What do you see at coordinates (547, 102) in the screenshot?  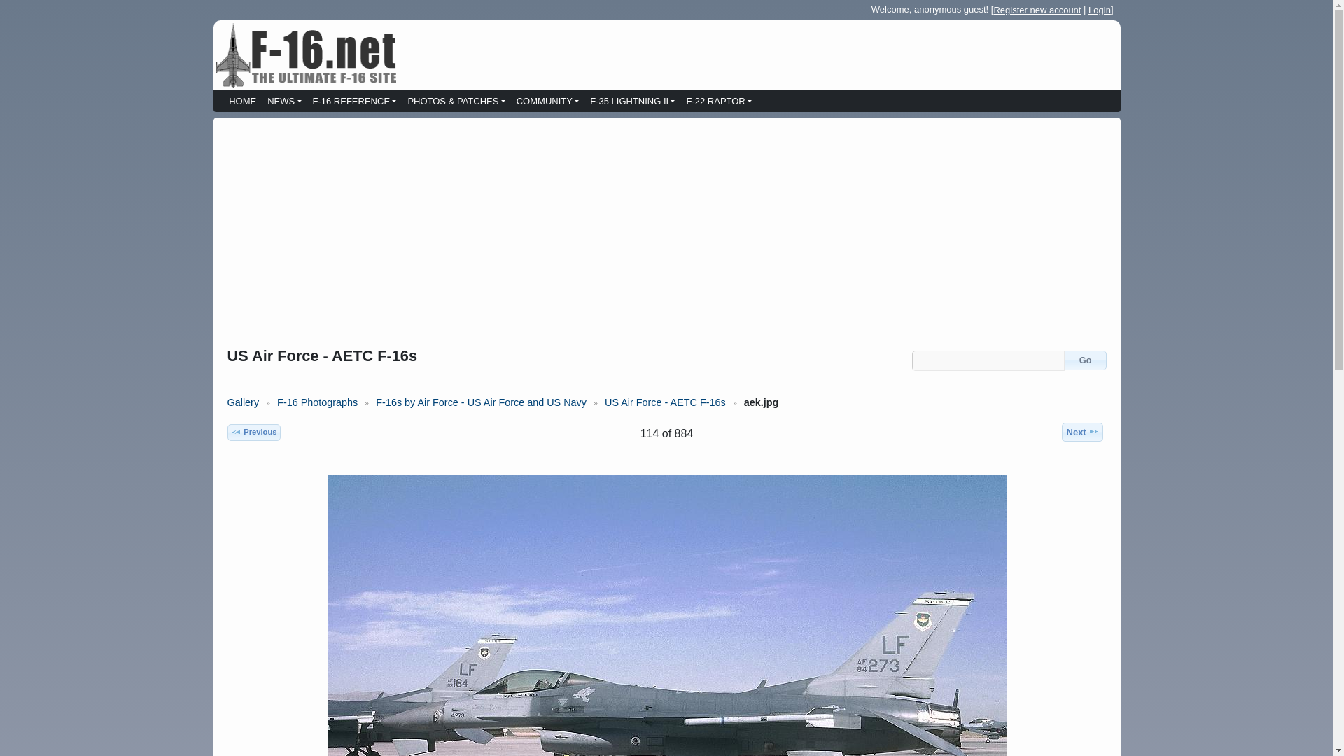 I see `Community` at bounding box center [547, 102].